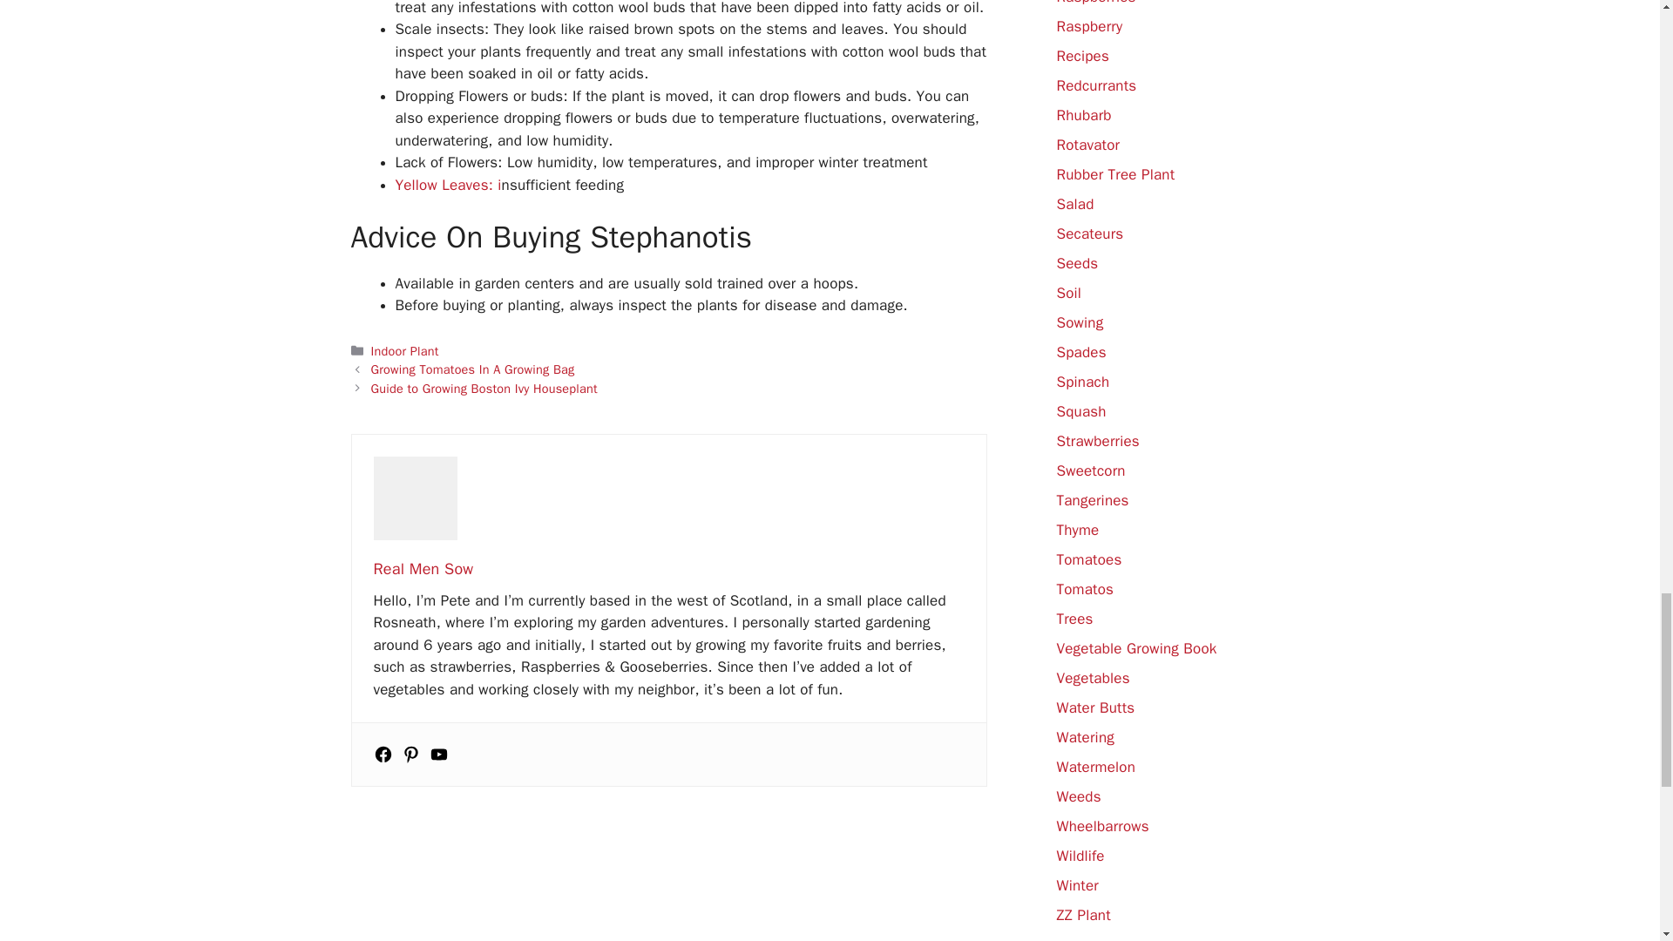 Image resolution: width=1673 pixels, height=941 pixels. Describe the element at coordinates (448, 185) in the screenshot. I see `Yellow Leaves: i` at that location.